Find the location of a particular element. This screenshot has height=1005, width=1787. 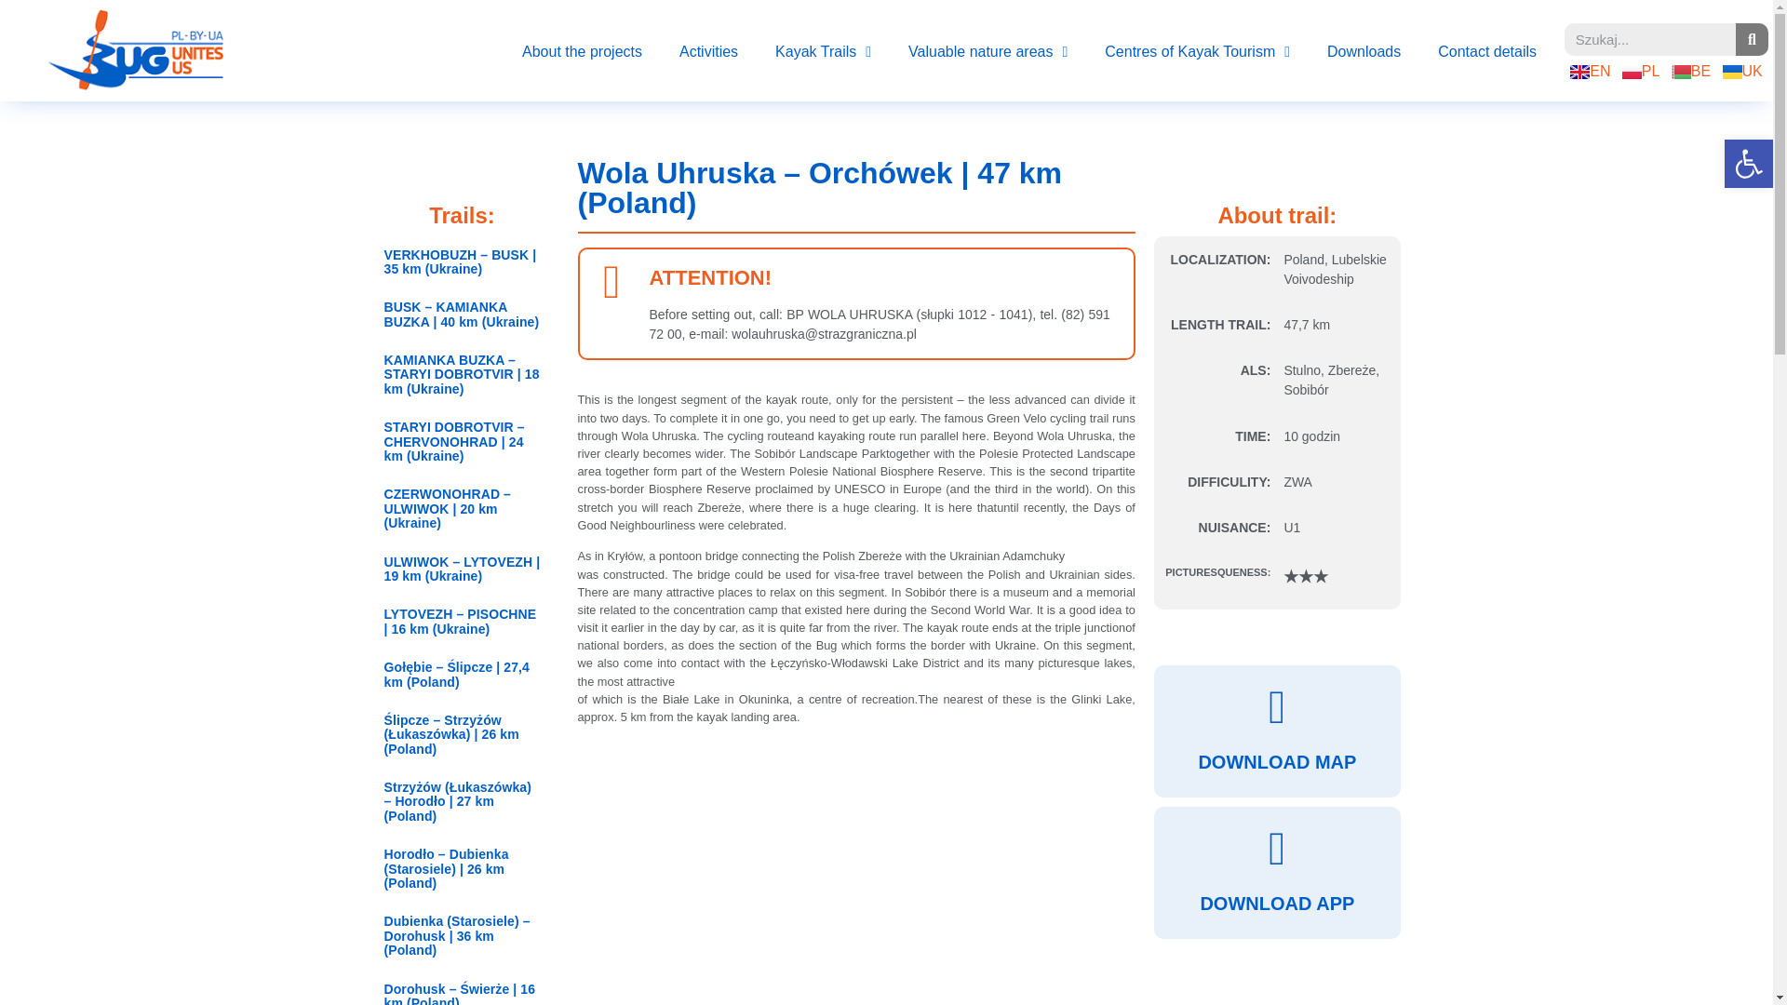

Contact details is located at coordinates (1486, 51).